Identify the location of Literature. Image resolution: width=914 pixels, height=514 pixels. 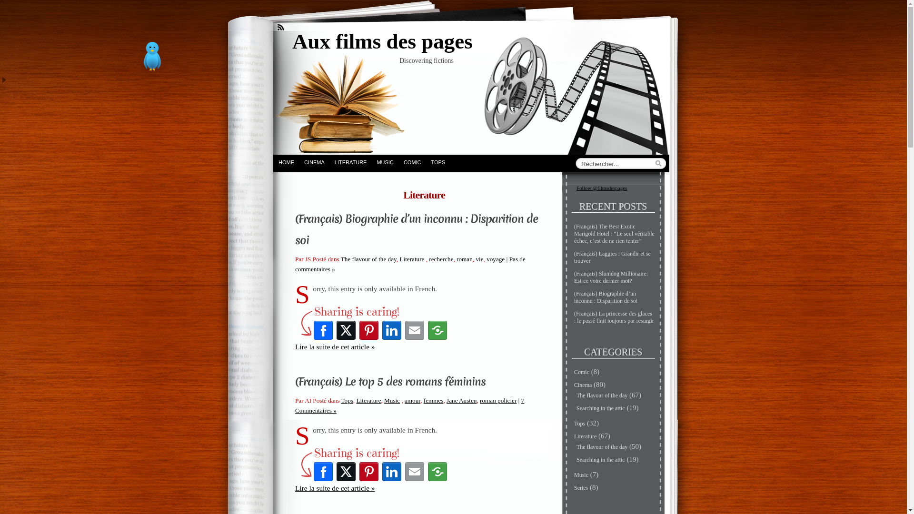
(412, 259).